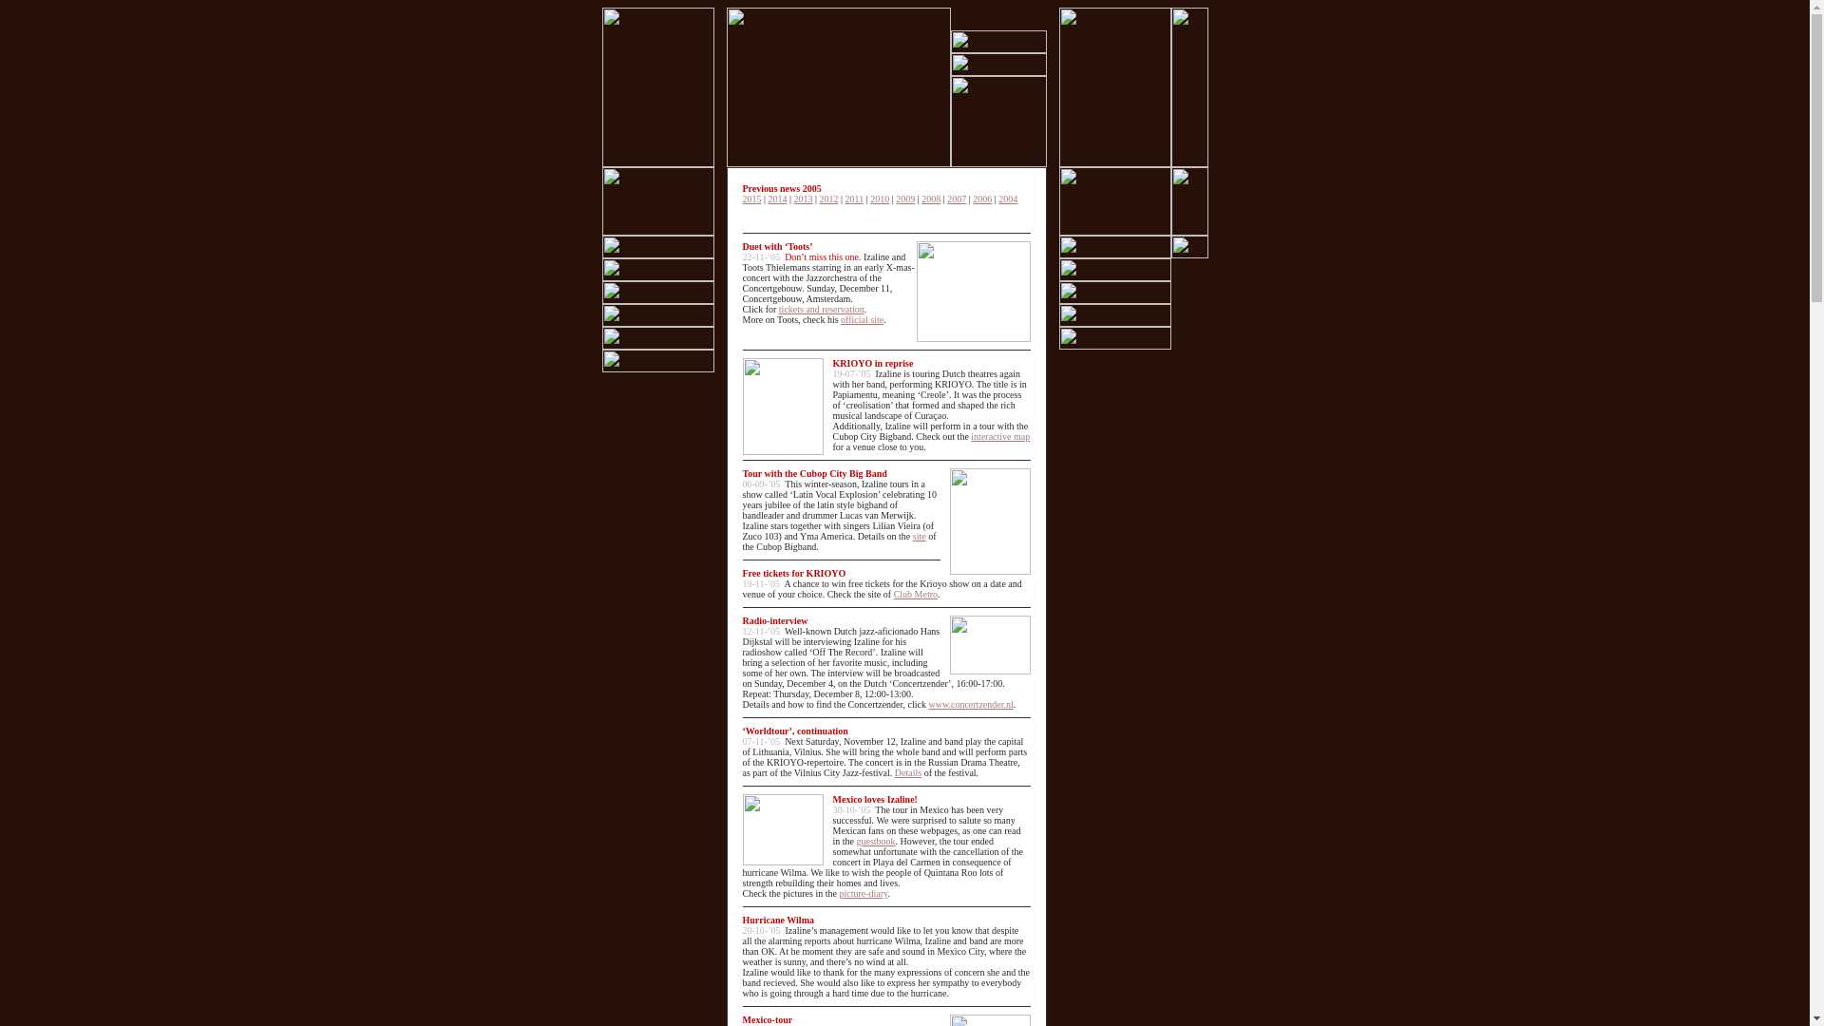 Image resolution: width=1824 pixels, height=1026 pixels. What do you see at coordinates (752, 199) in the screenshot?
I see `2015` at bounding box center [752, 199].